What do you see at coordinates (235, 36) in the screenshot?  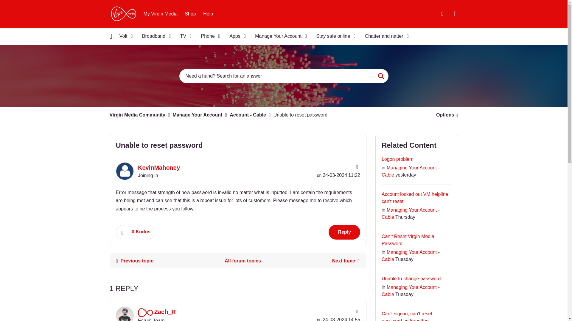 I see `Apps` at bounding box center [235, 36].